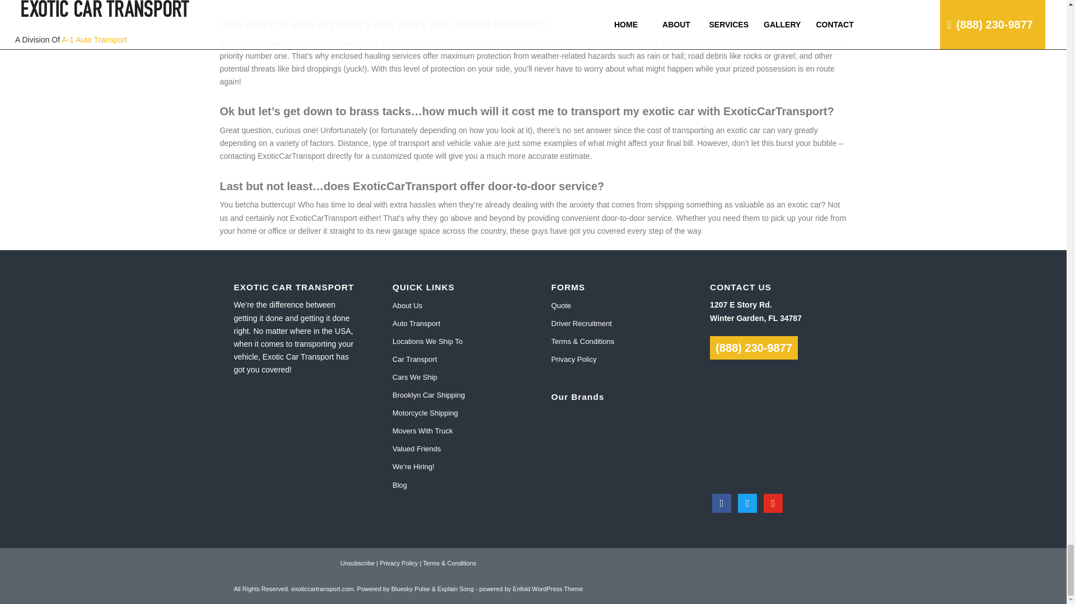 The width and height of the screenshot is (1075, 604). I want to click on Facebook, so click(721, 502).